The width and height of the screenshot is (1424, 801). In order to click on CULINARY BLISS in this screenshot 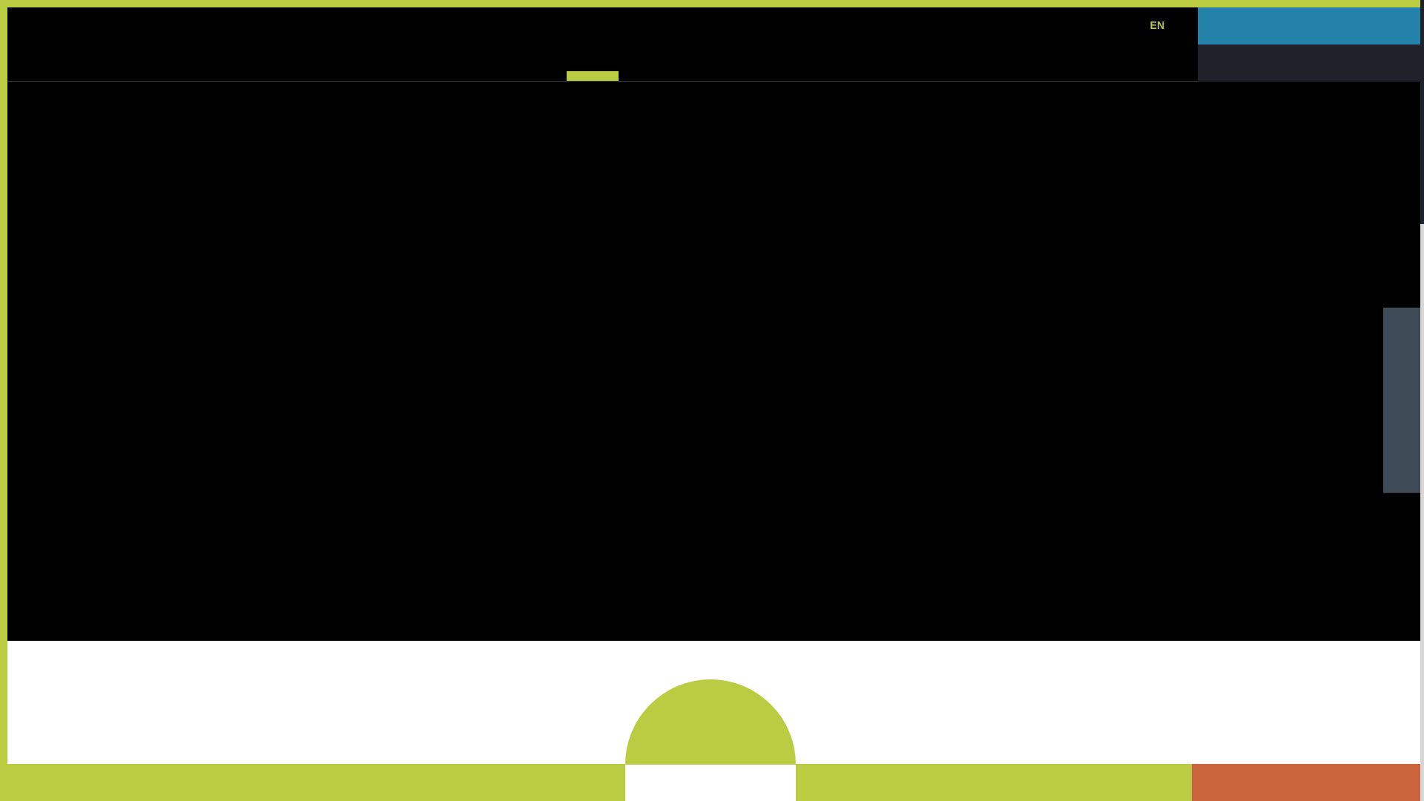, I will do `click(487, 63)`.